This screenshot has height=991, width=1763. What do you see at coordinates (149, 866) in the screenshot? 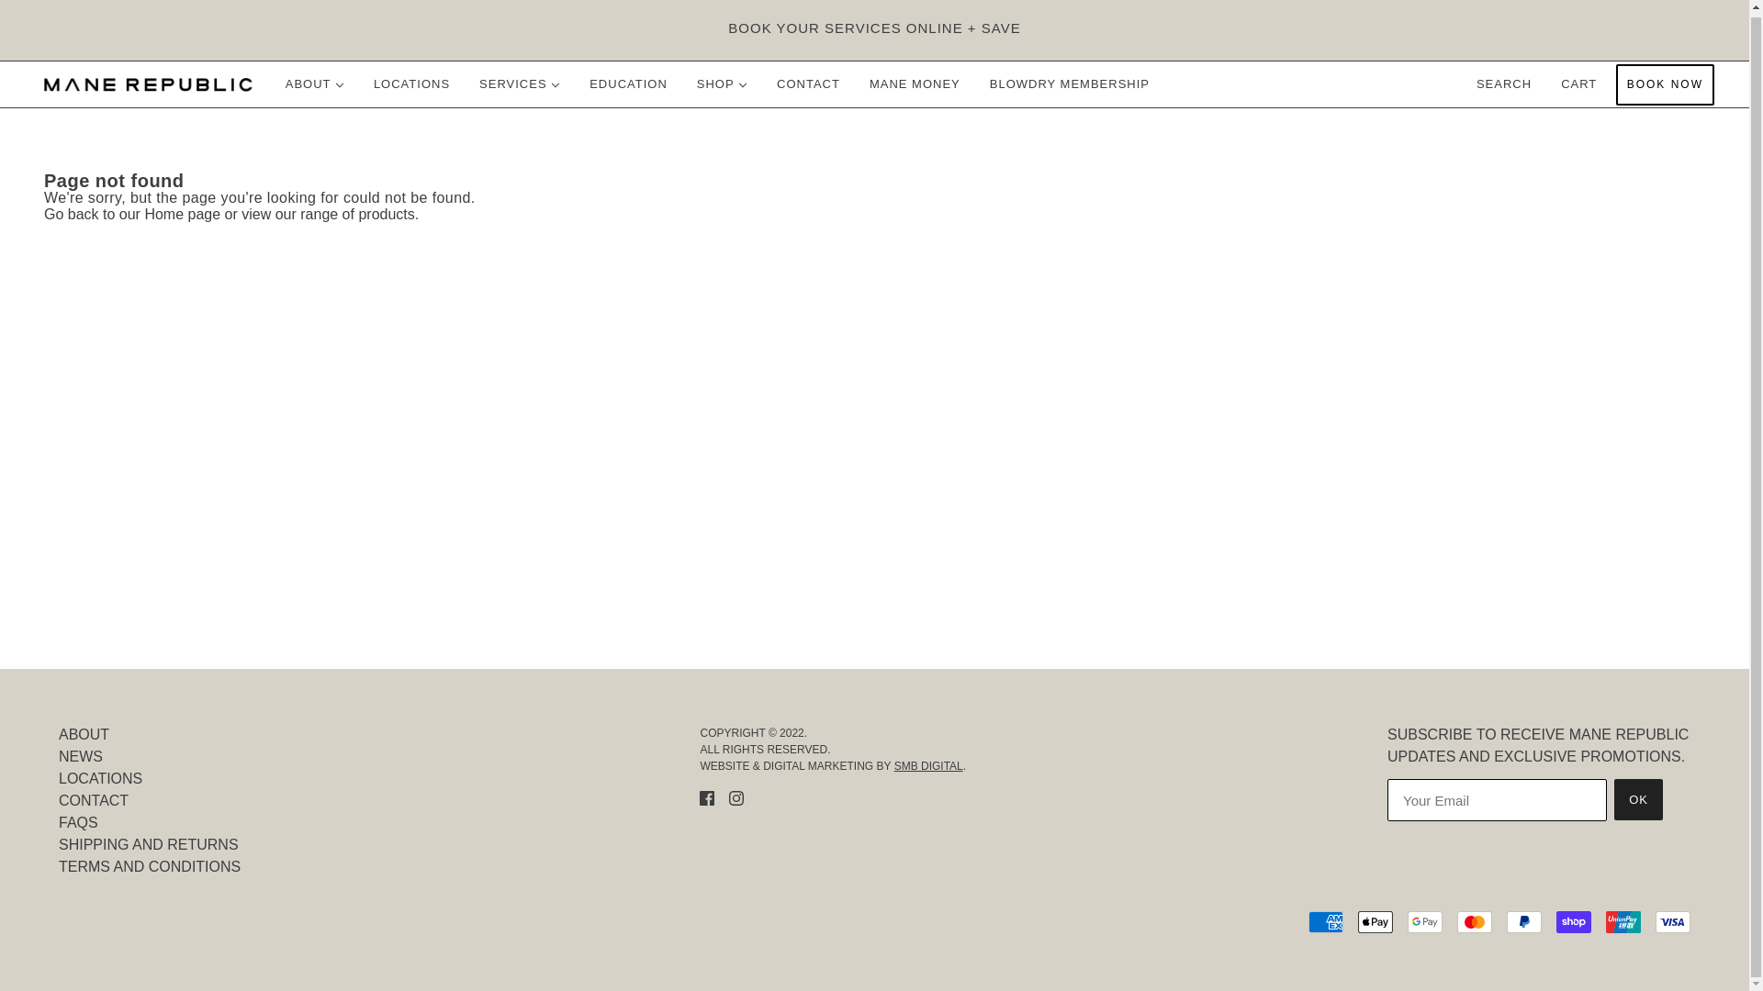
I see `Terms and Conditions` at bounding box center [149, 866].